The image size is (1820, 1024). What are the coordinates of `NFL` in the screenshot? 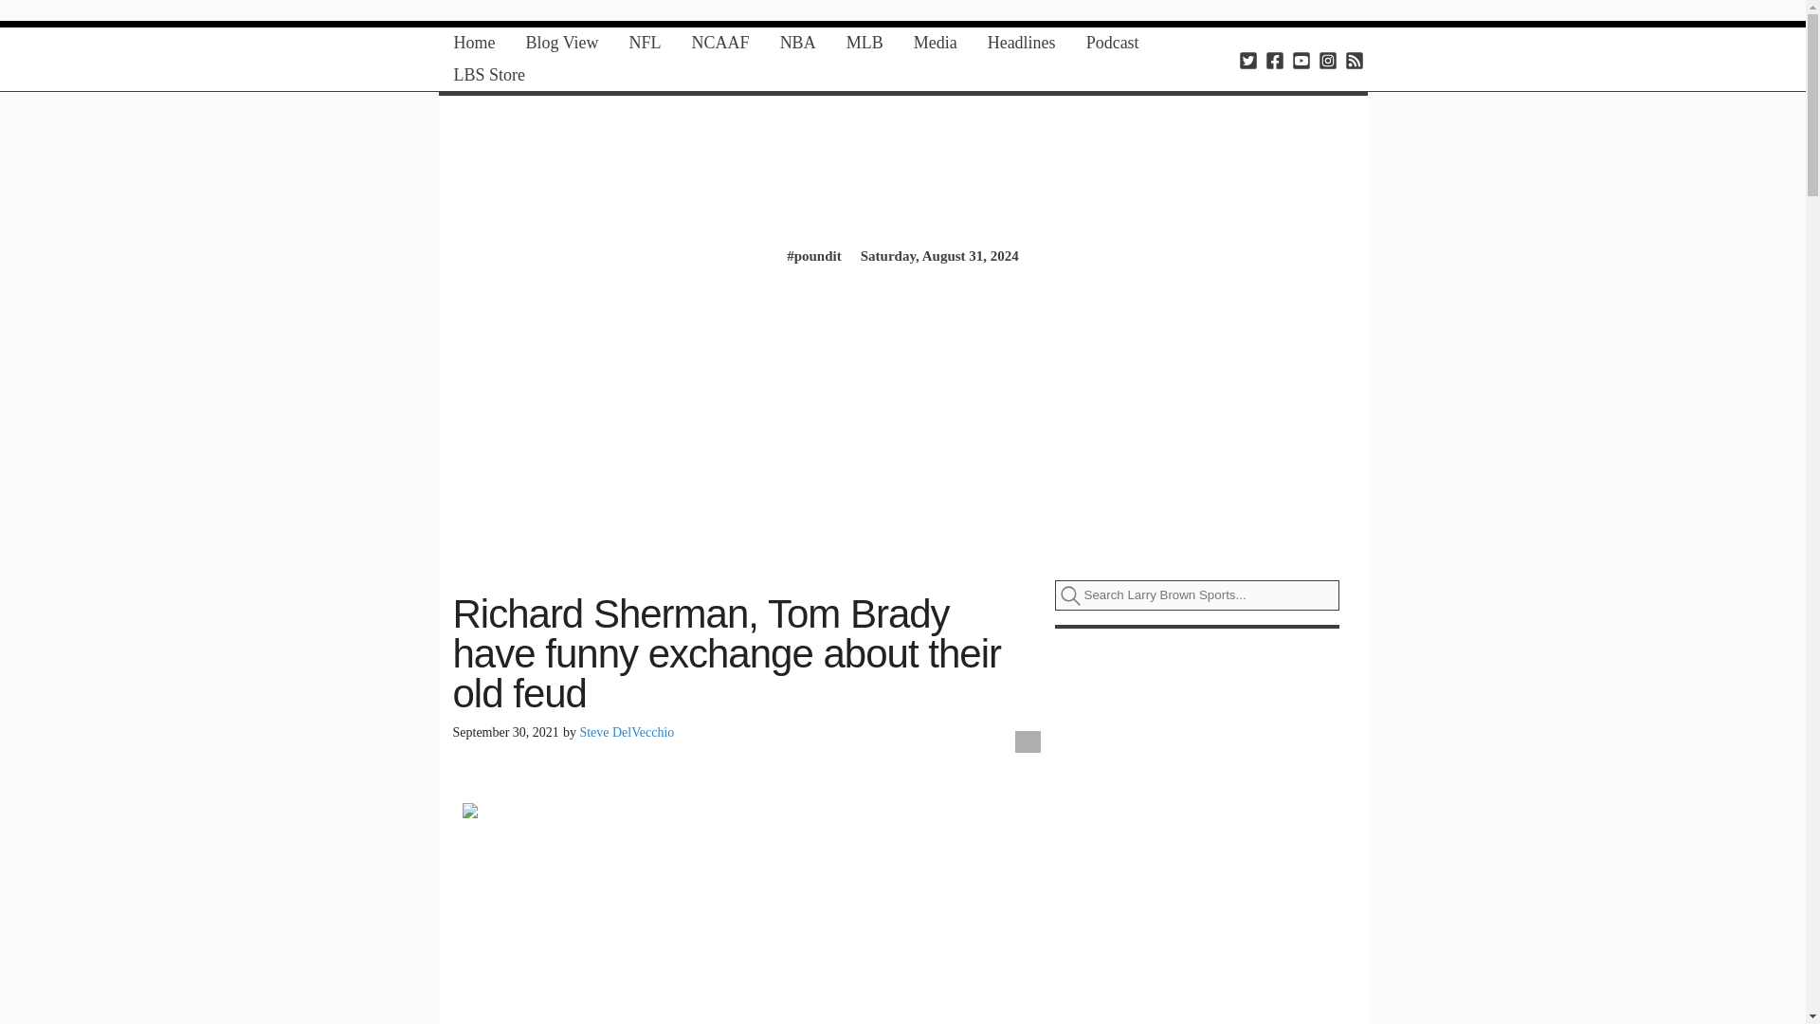 It's located at (646, 43).